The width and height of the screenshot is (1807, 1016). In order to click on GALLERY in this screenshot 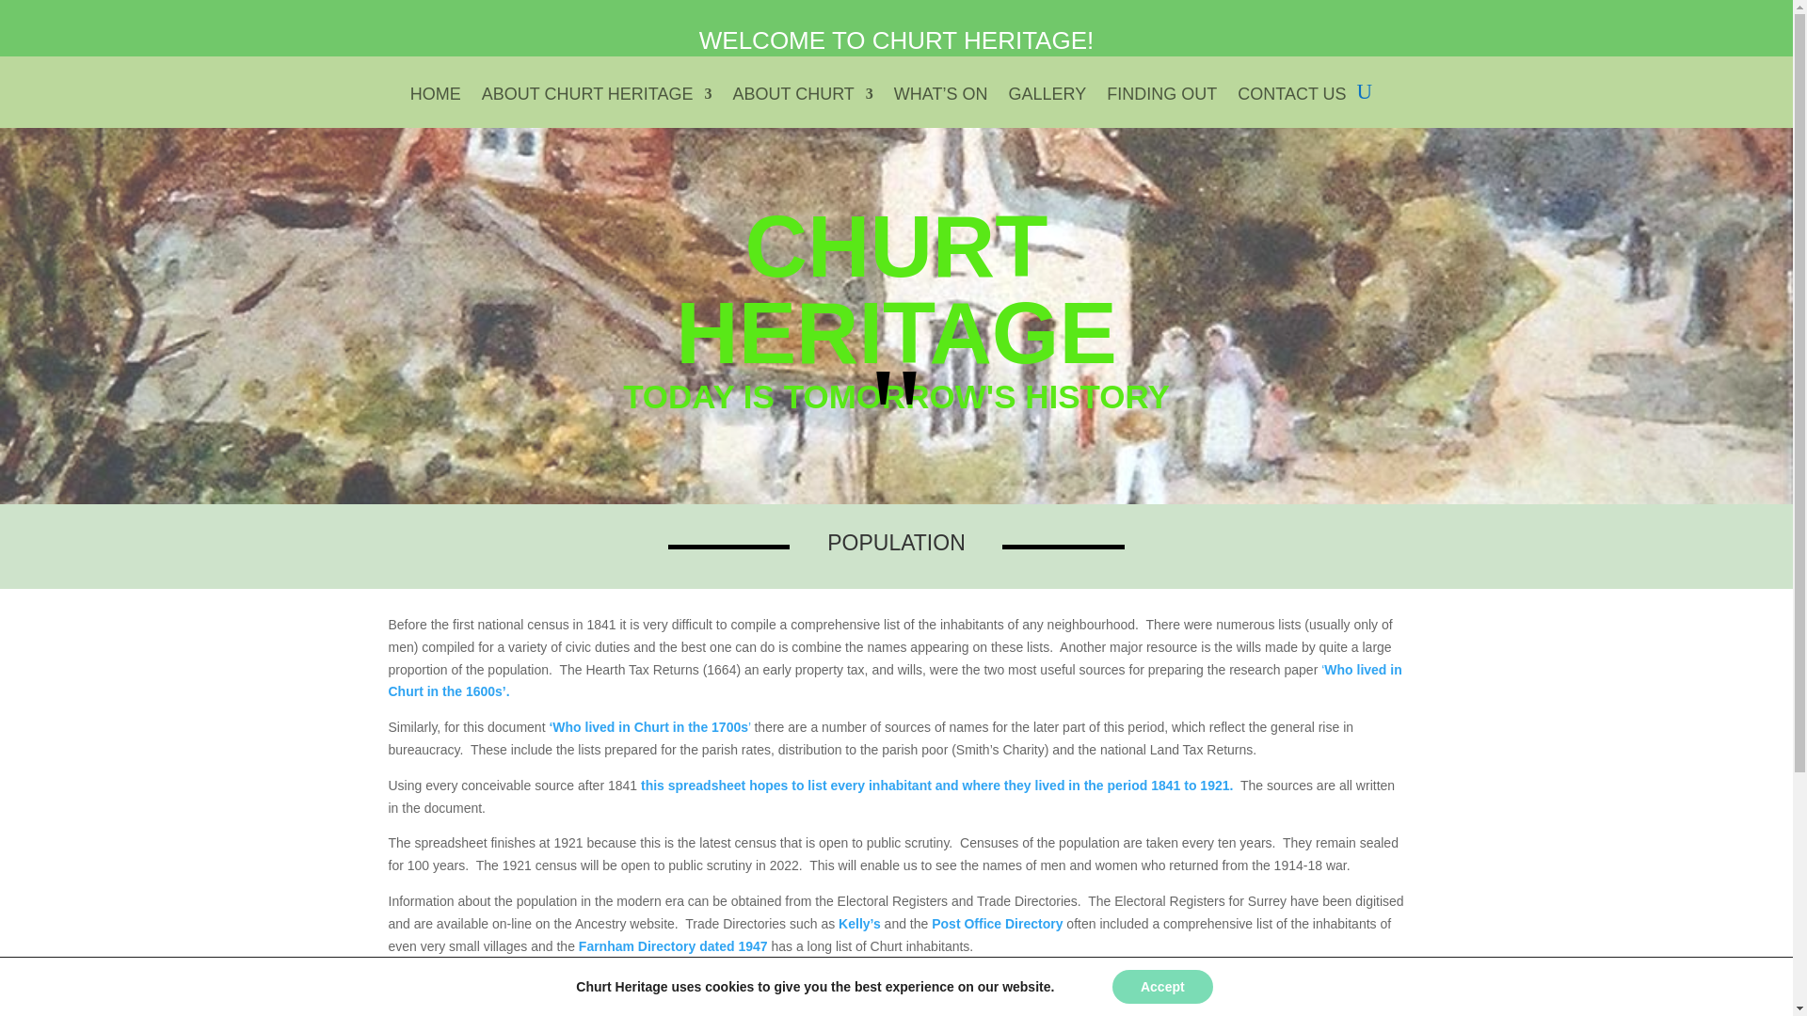, I will do `click(1047, 107)`.